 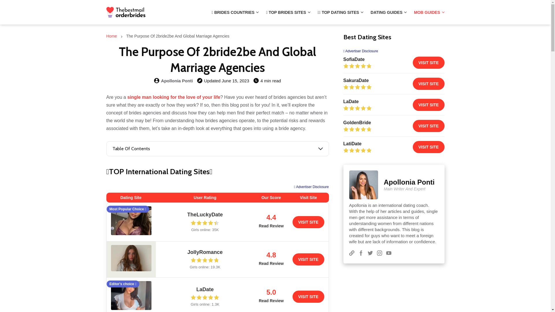 What do you see at coordinates (429, 147) in the screenshot?
I see `VISIT SITE` at bounding box center [429, 147].